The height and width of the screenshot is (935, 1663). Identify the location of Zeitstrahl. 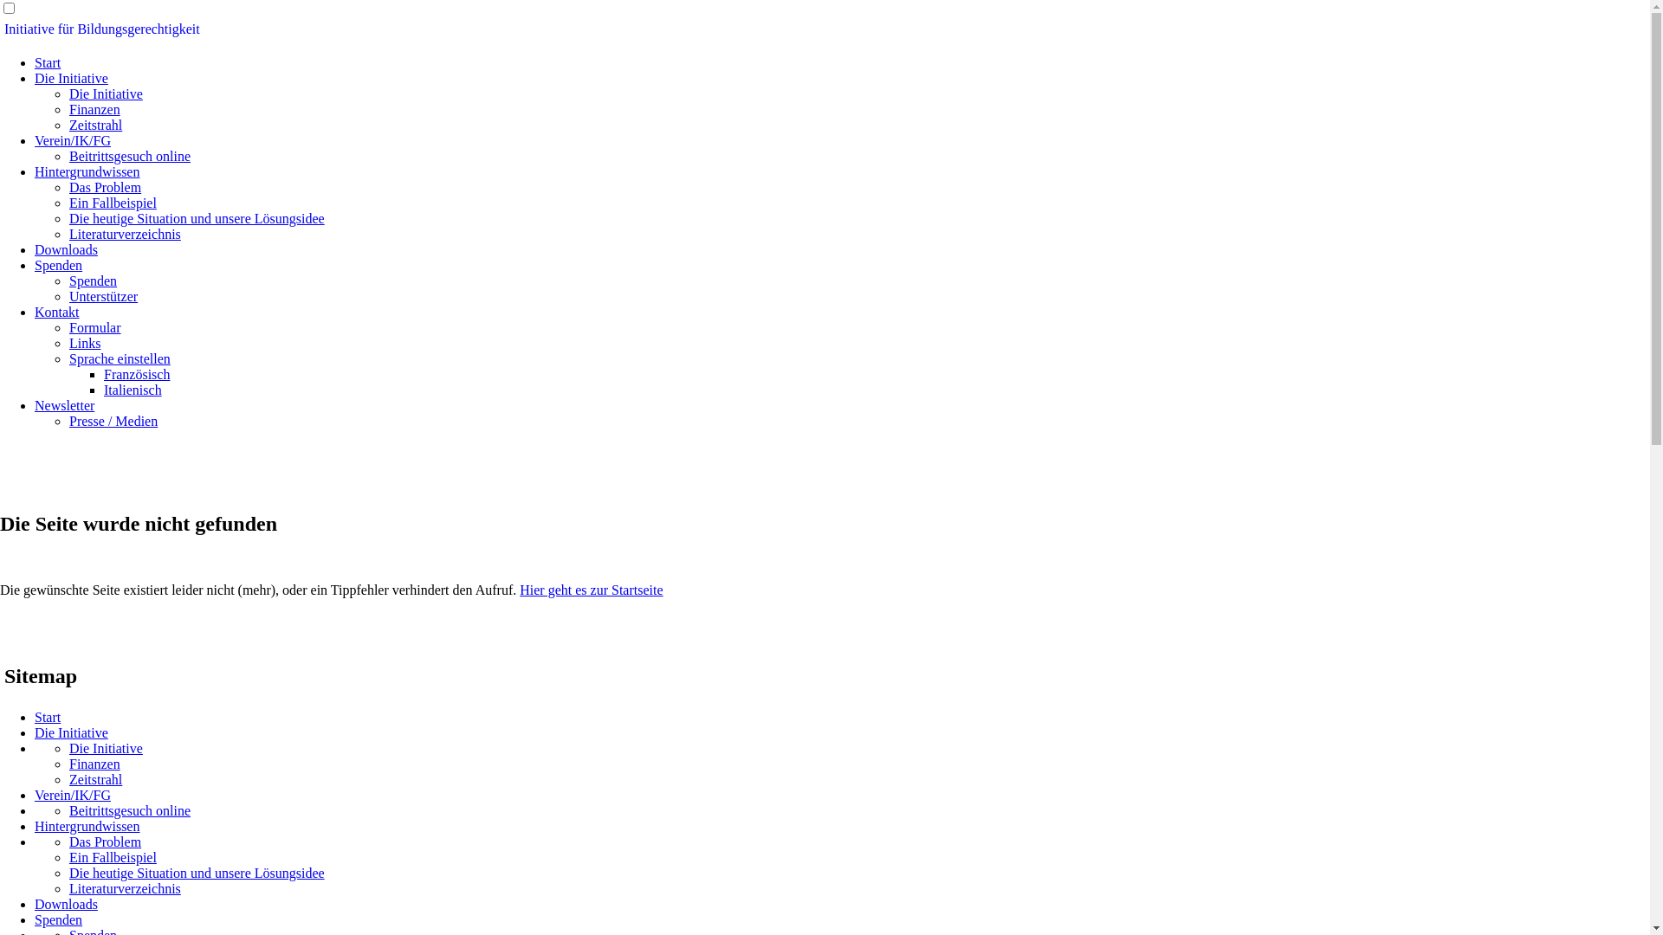
(95, 779).